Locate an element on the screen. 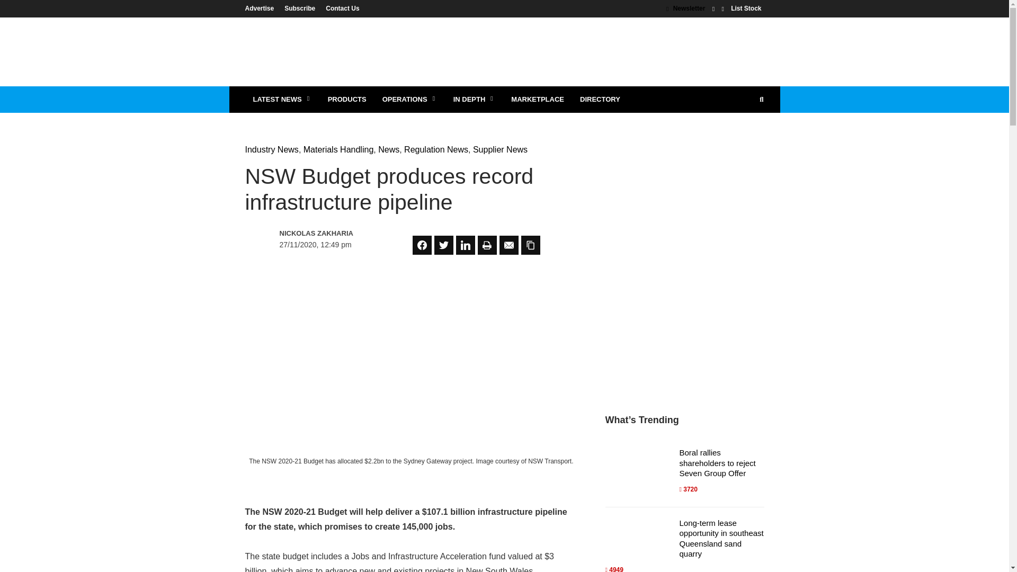  Industry News is located at coordinates (271, 149).